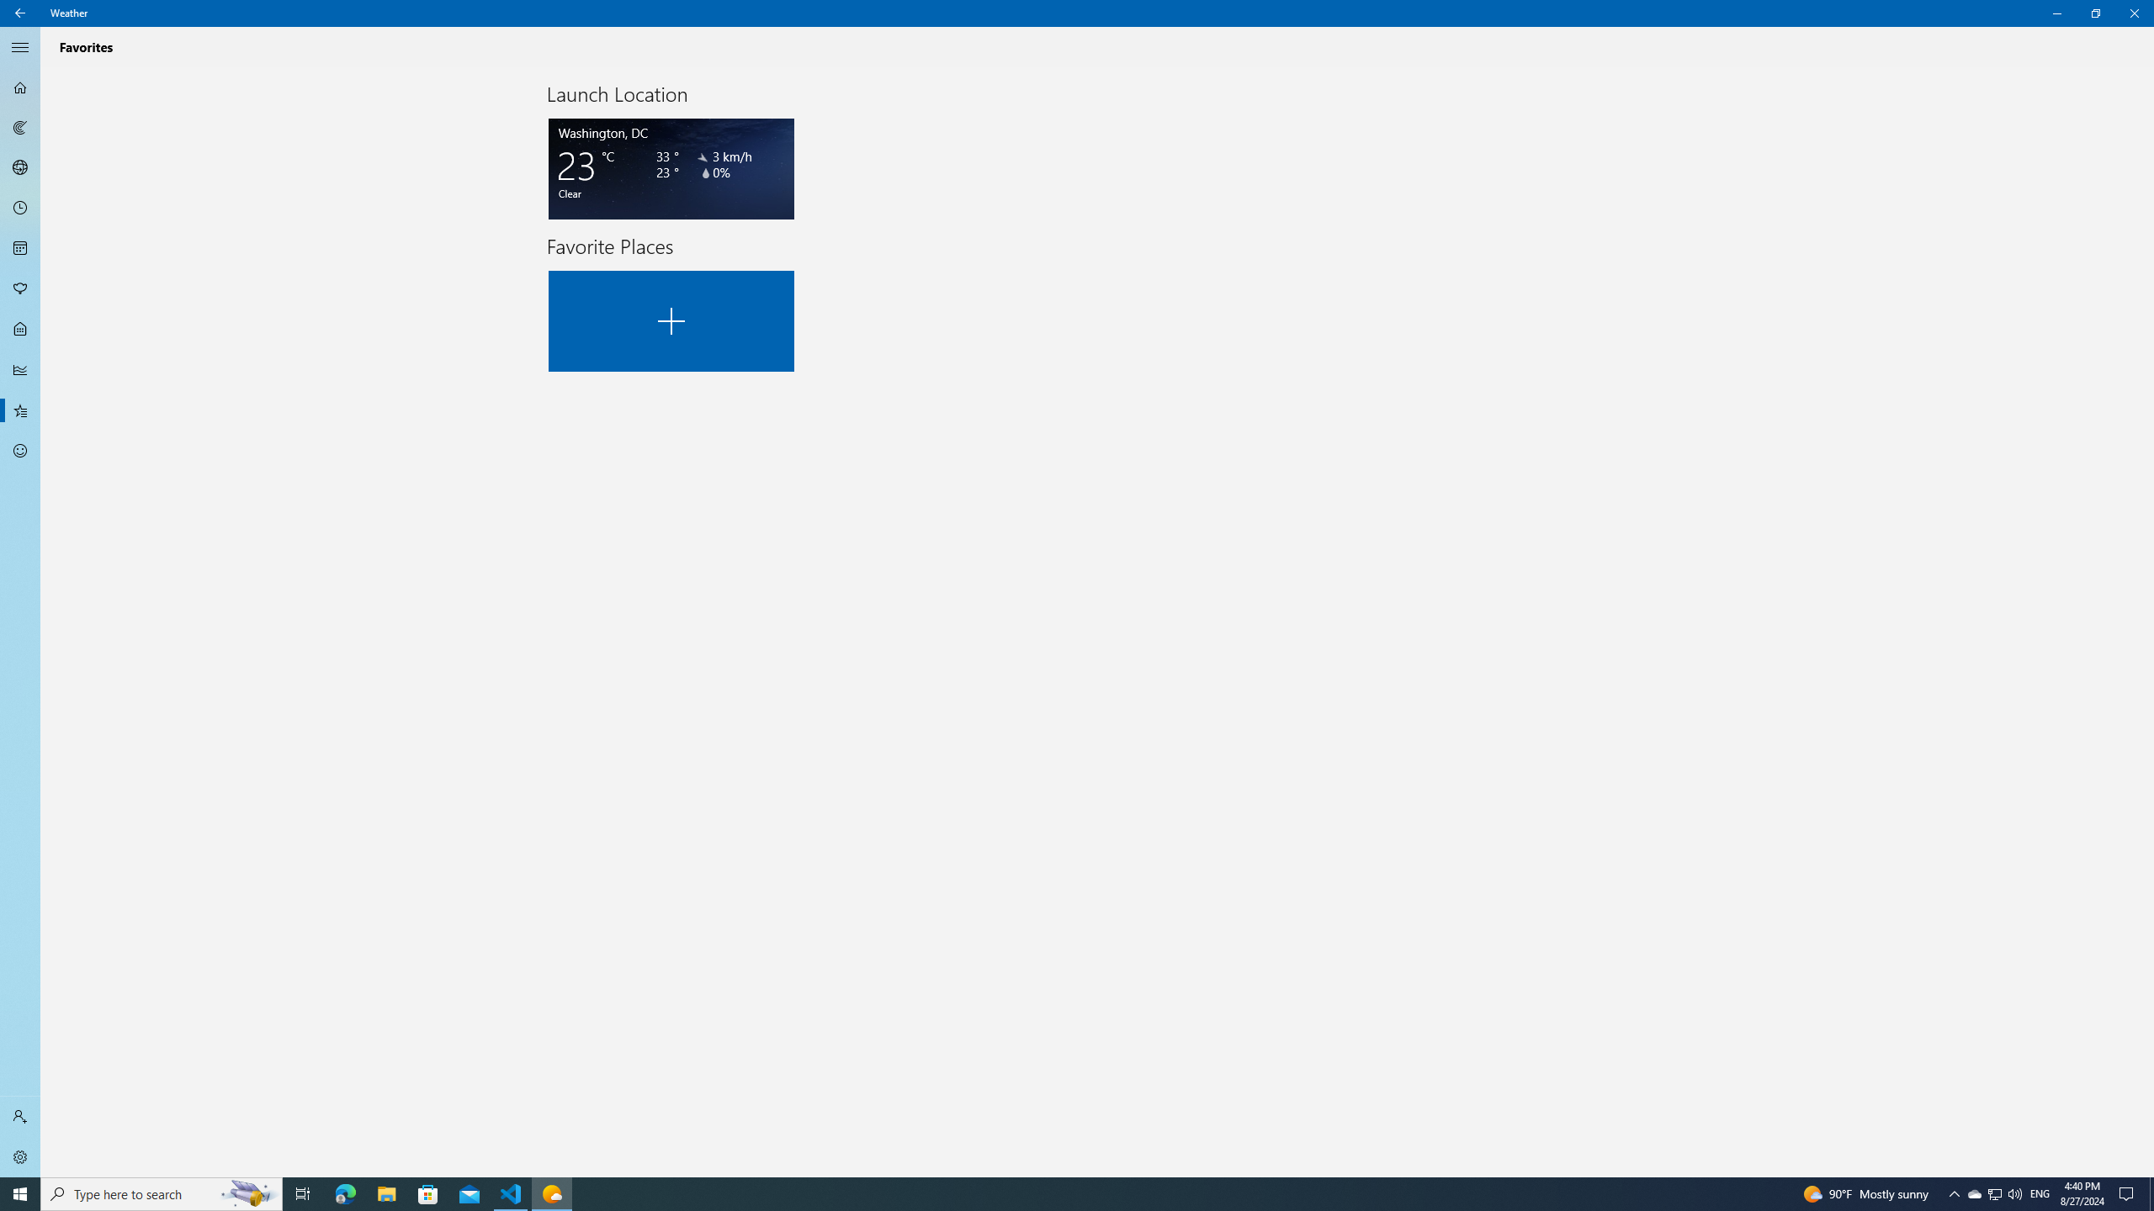 This screenshot has width=2154, height=1211. I want to click on Microsoft Edge, so click(345, 1194).